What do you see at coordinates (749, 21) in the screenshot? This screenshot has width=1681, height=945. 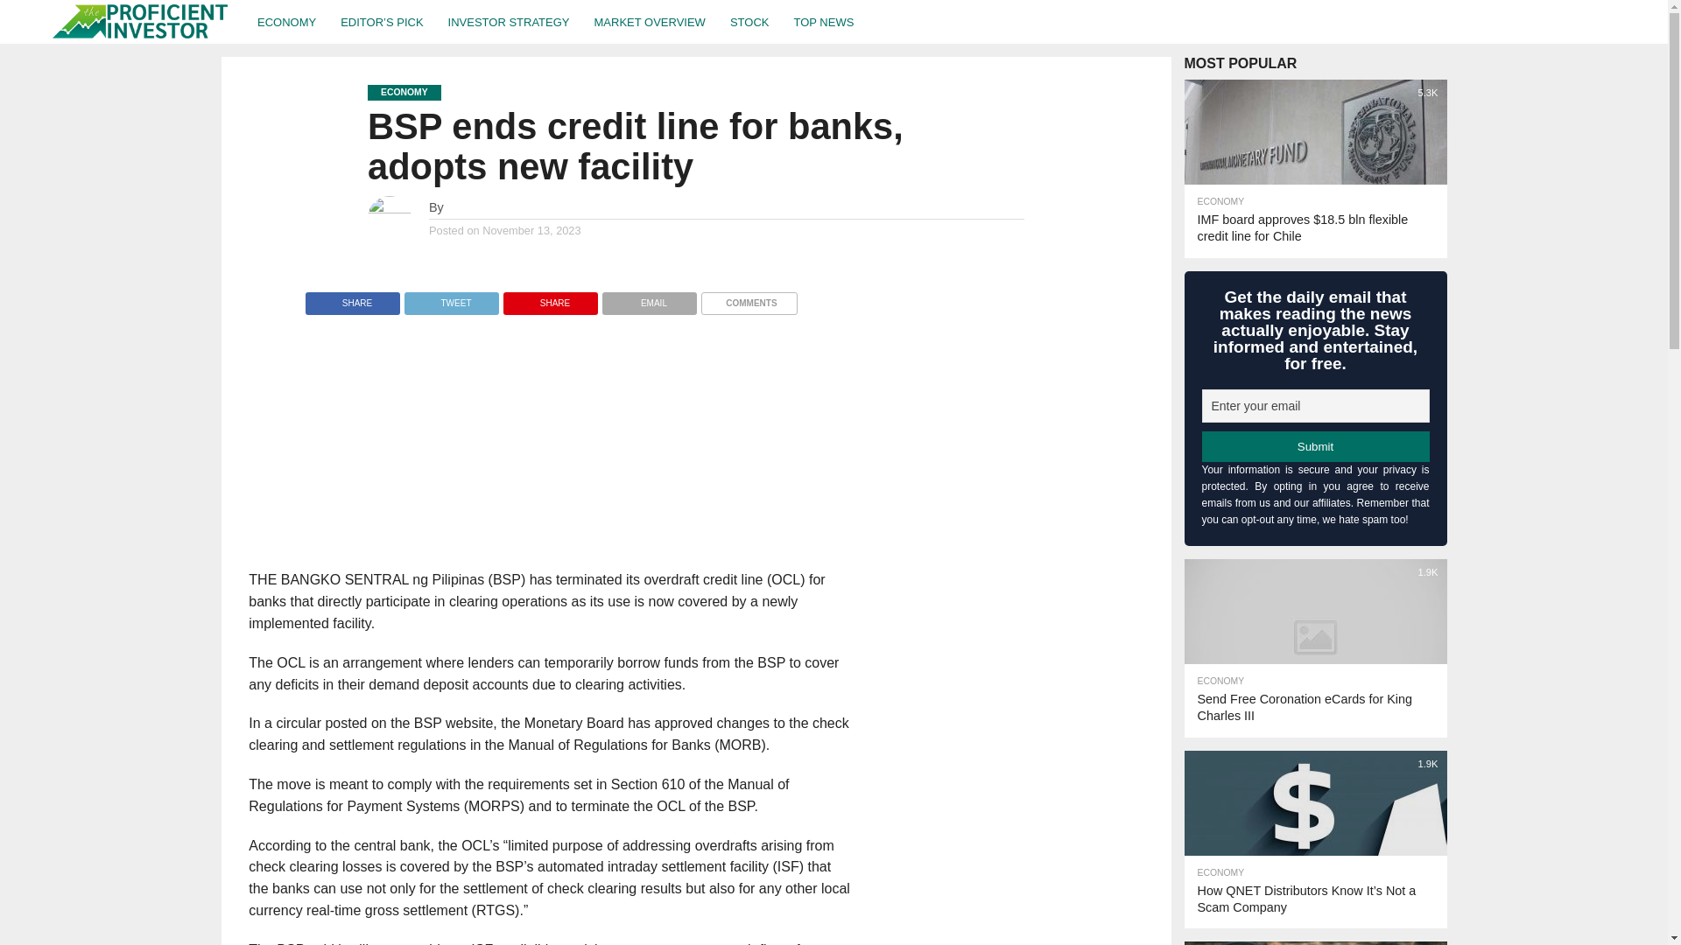 I see `STOCK` at bounding box center [749, 21].